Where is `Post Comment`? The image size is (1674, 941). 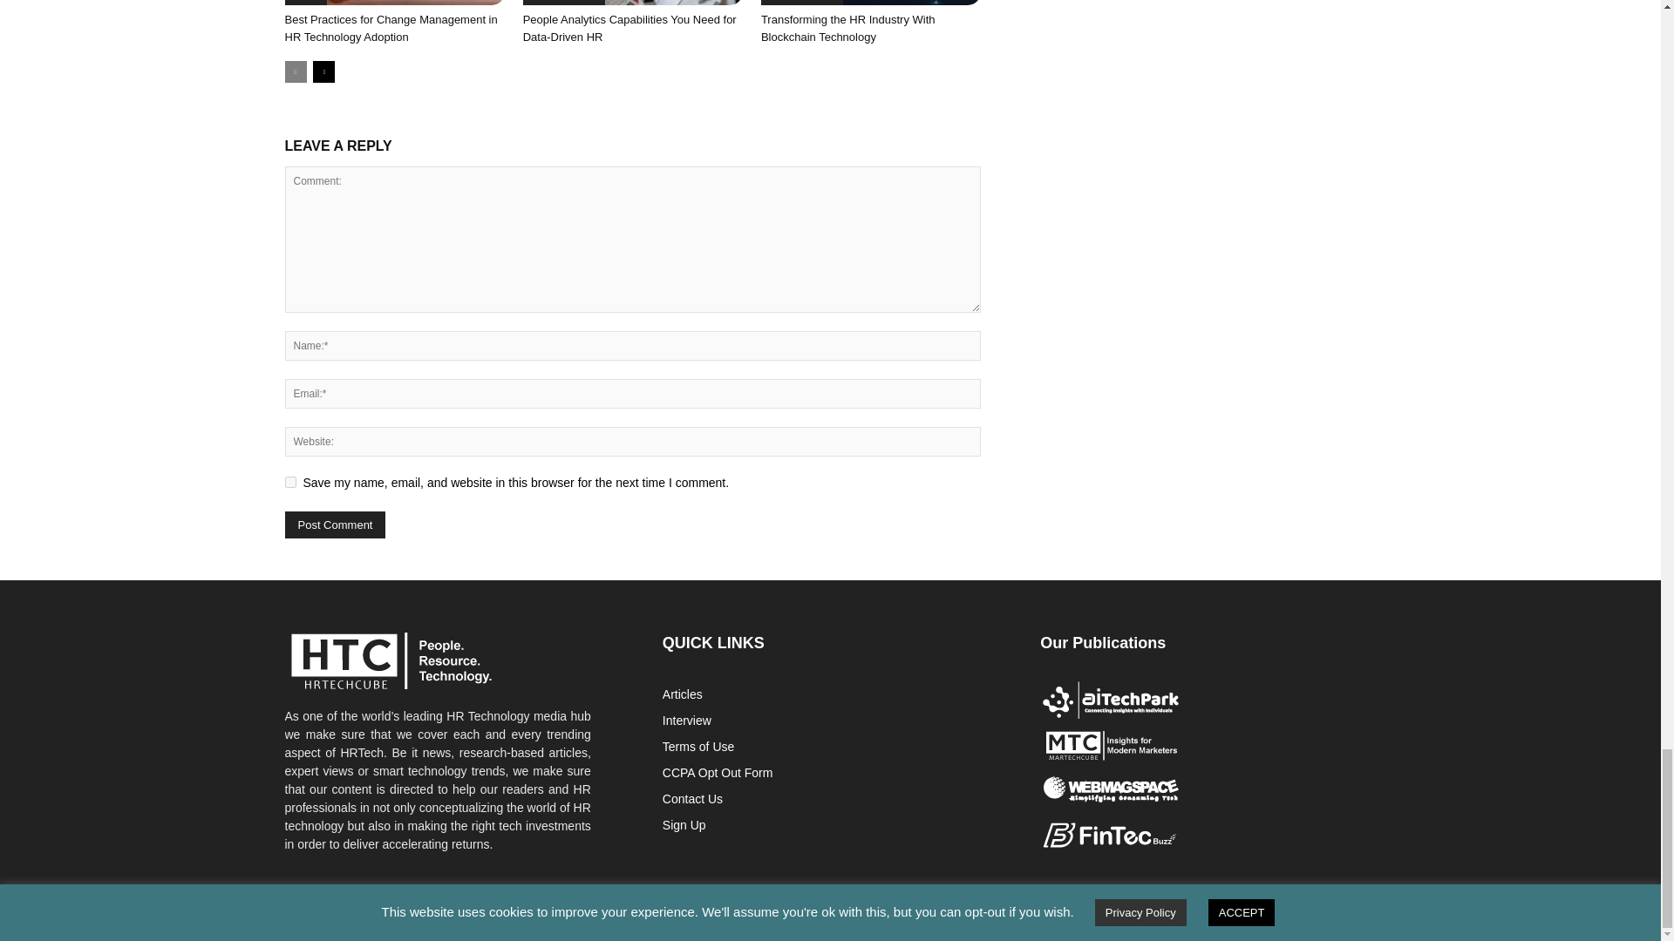 Post Comment is located at coordinates (335, 525).